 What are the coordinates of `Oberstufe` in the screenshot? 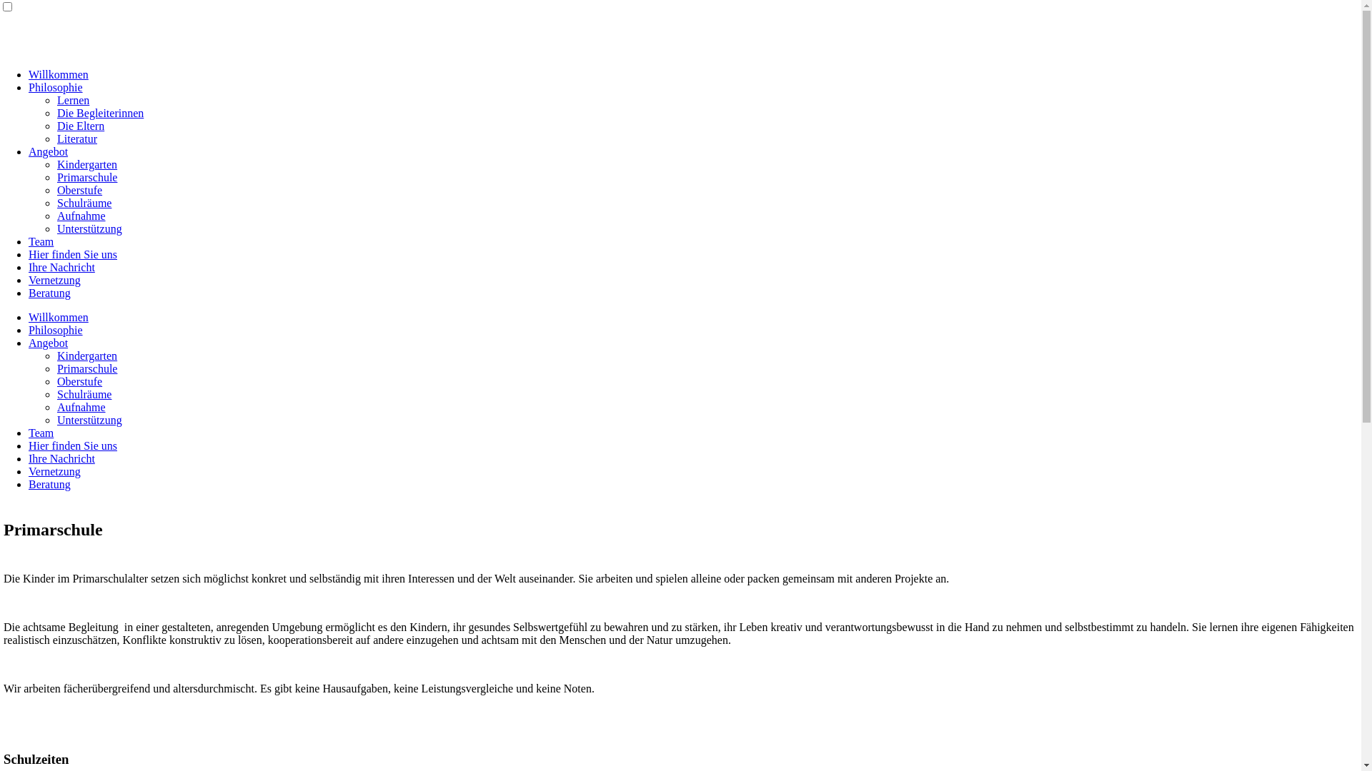 It's located at (80, 190).